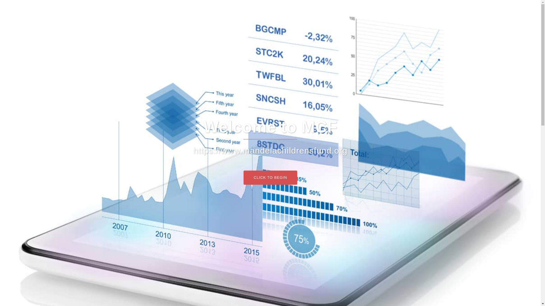 Image resolution: width=545 pixels, height=306 pixels. What do you see at coordinates (187, 11) in the screenshot?
I see `MCF` at bounding box center [187, 11].